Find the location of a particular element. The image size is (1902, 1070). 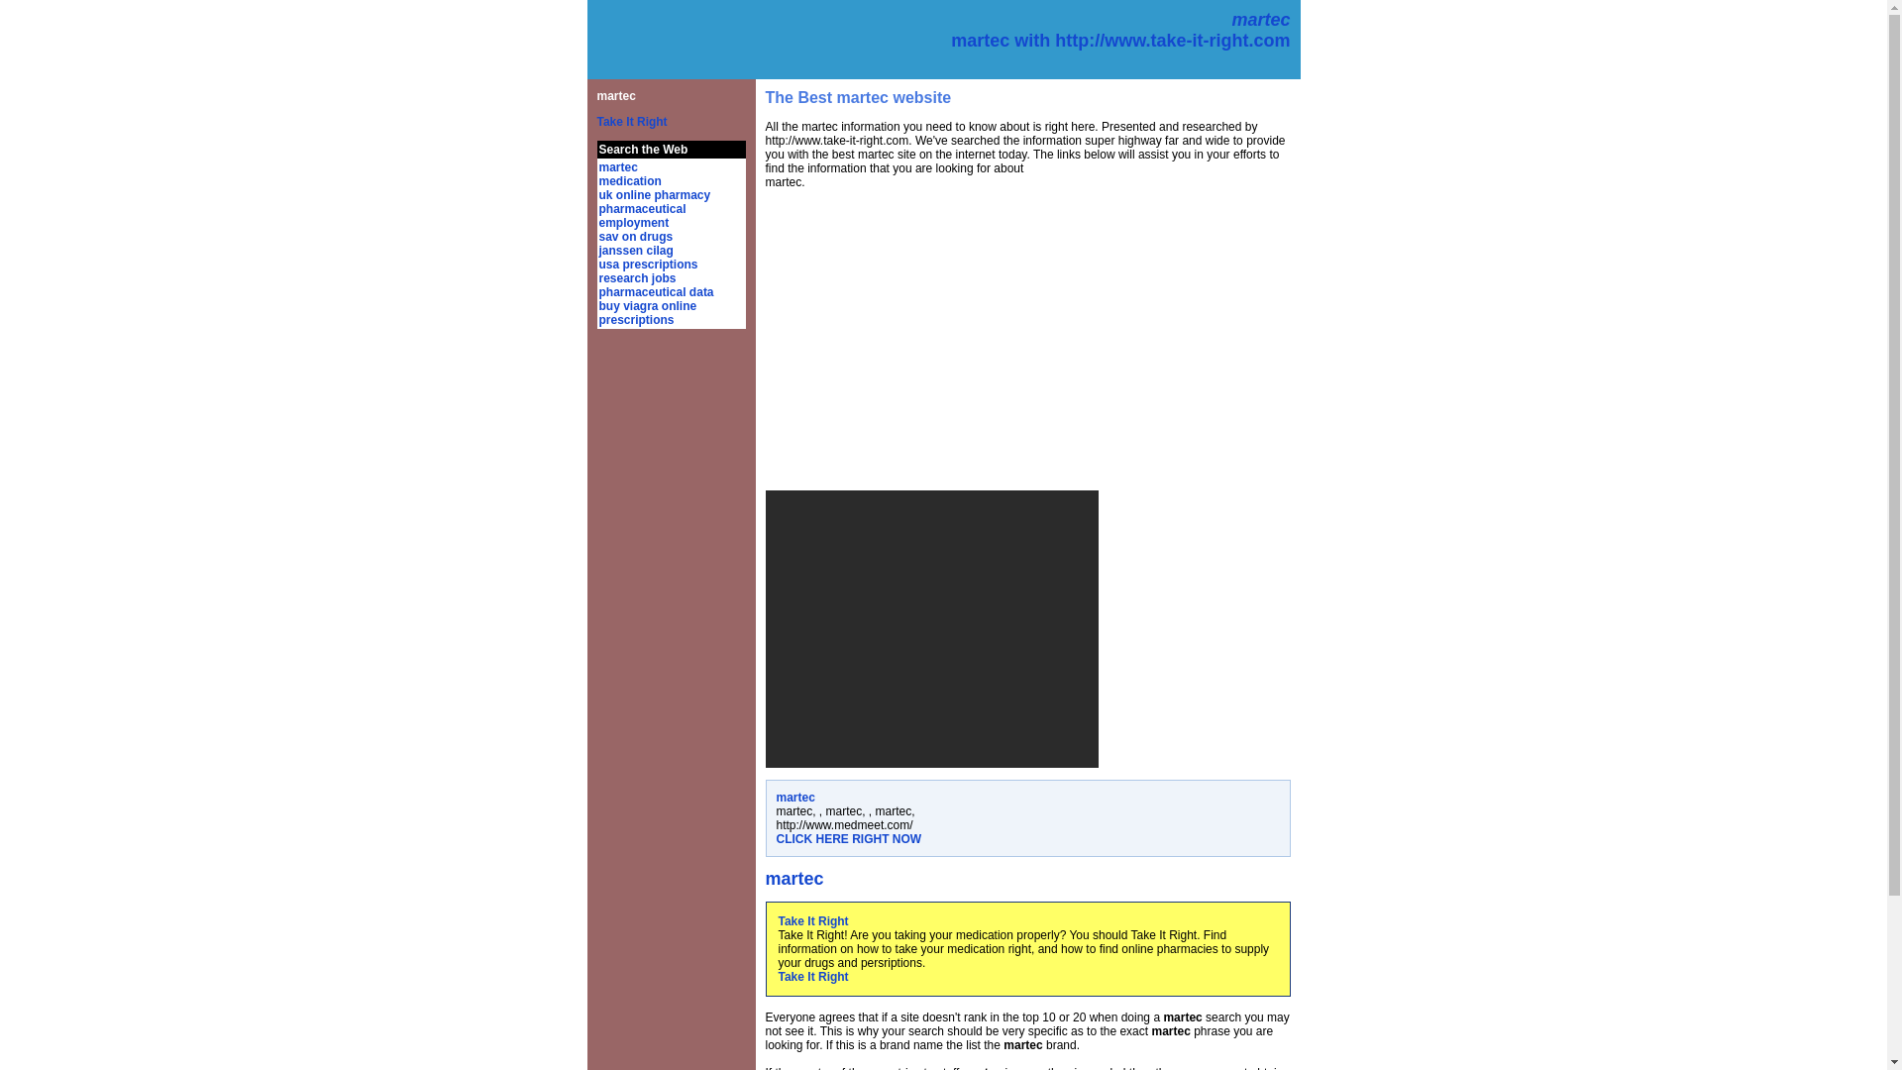

Advertisement is located at coordinates (930, 628).